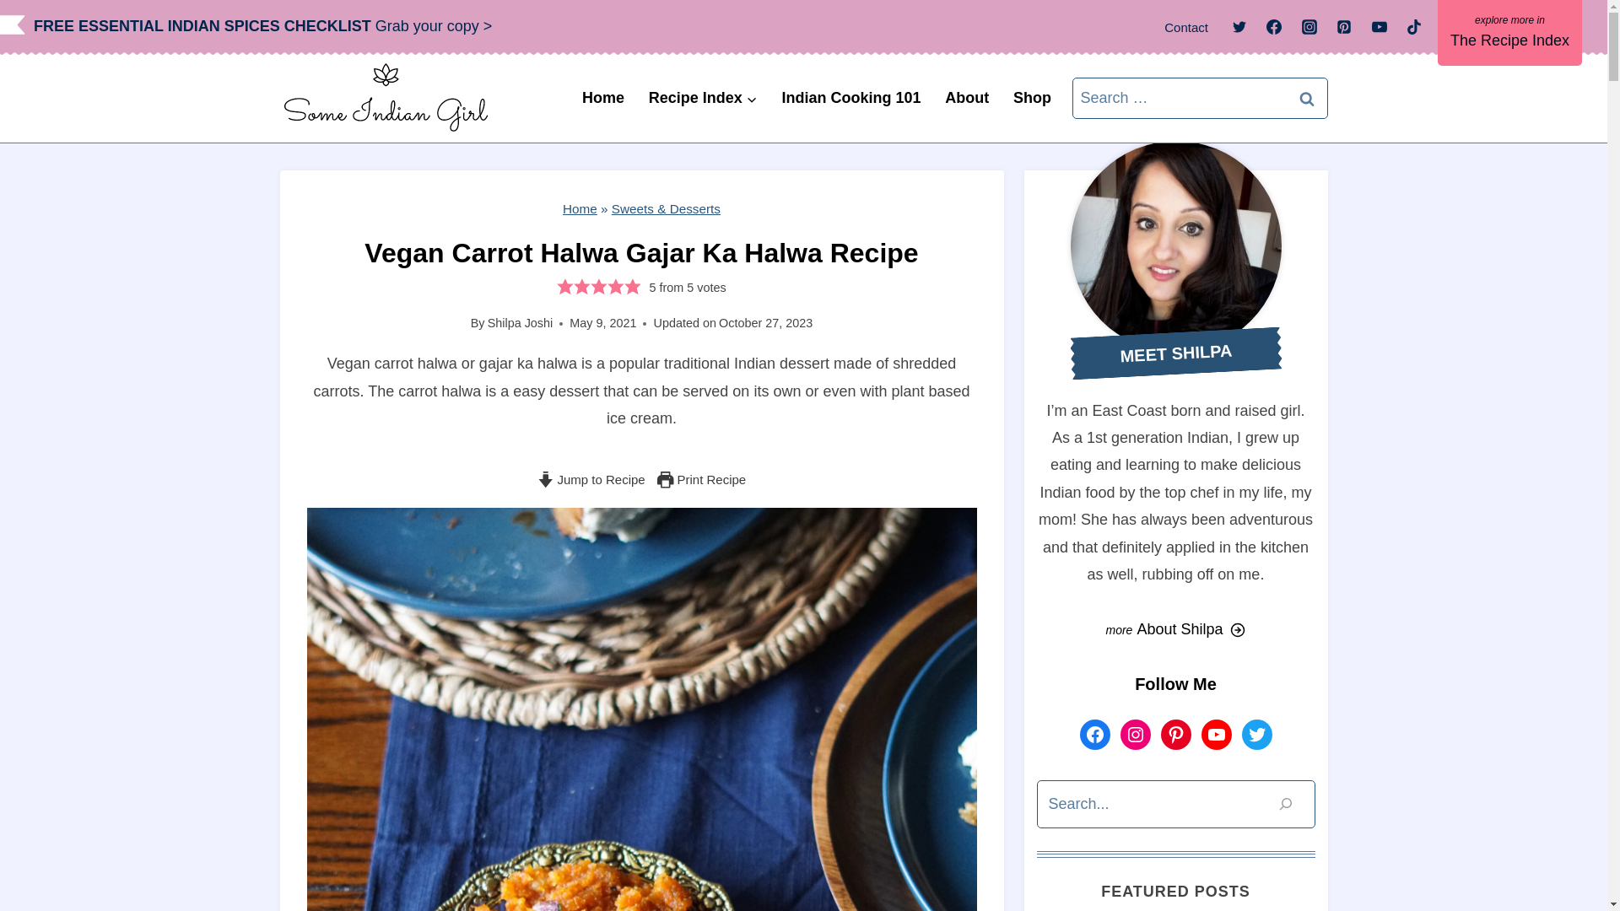 The image size is (1620, 911). Describe the element at coordinates (701, 479) in the screenshot. I see `Print Recipe` at that location.